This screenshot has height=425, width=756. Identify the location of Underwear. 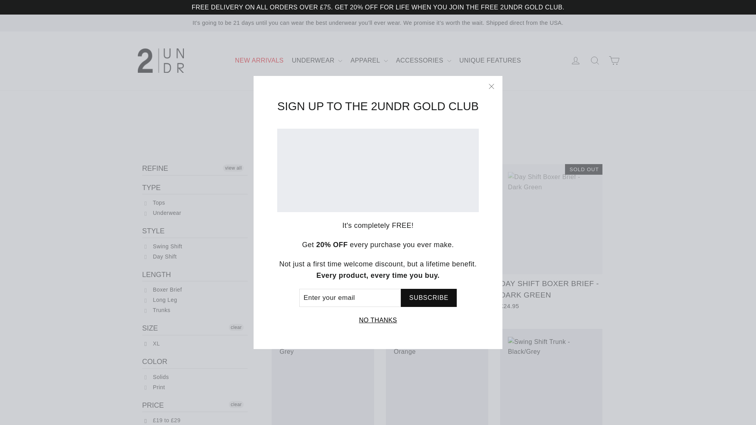
(163, 213).